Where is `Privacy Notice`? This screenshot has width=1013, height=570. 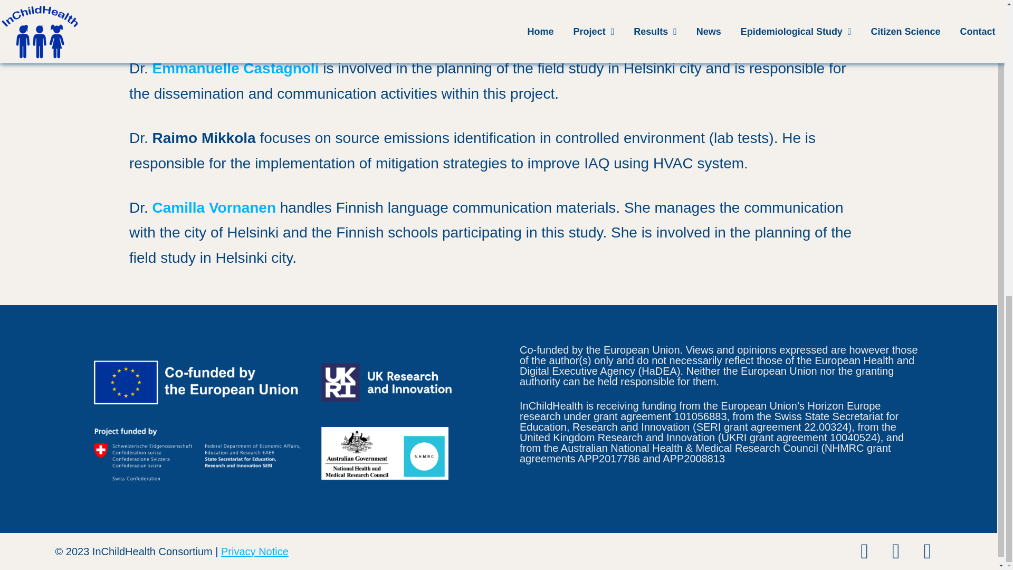 Privacy Notice is located at coordinates (254, 551).